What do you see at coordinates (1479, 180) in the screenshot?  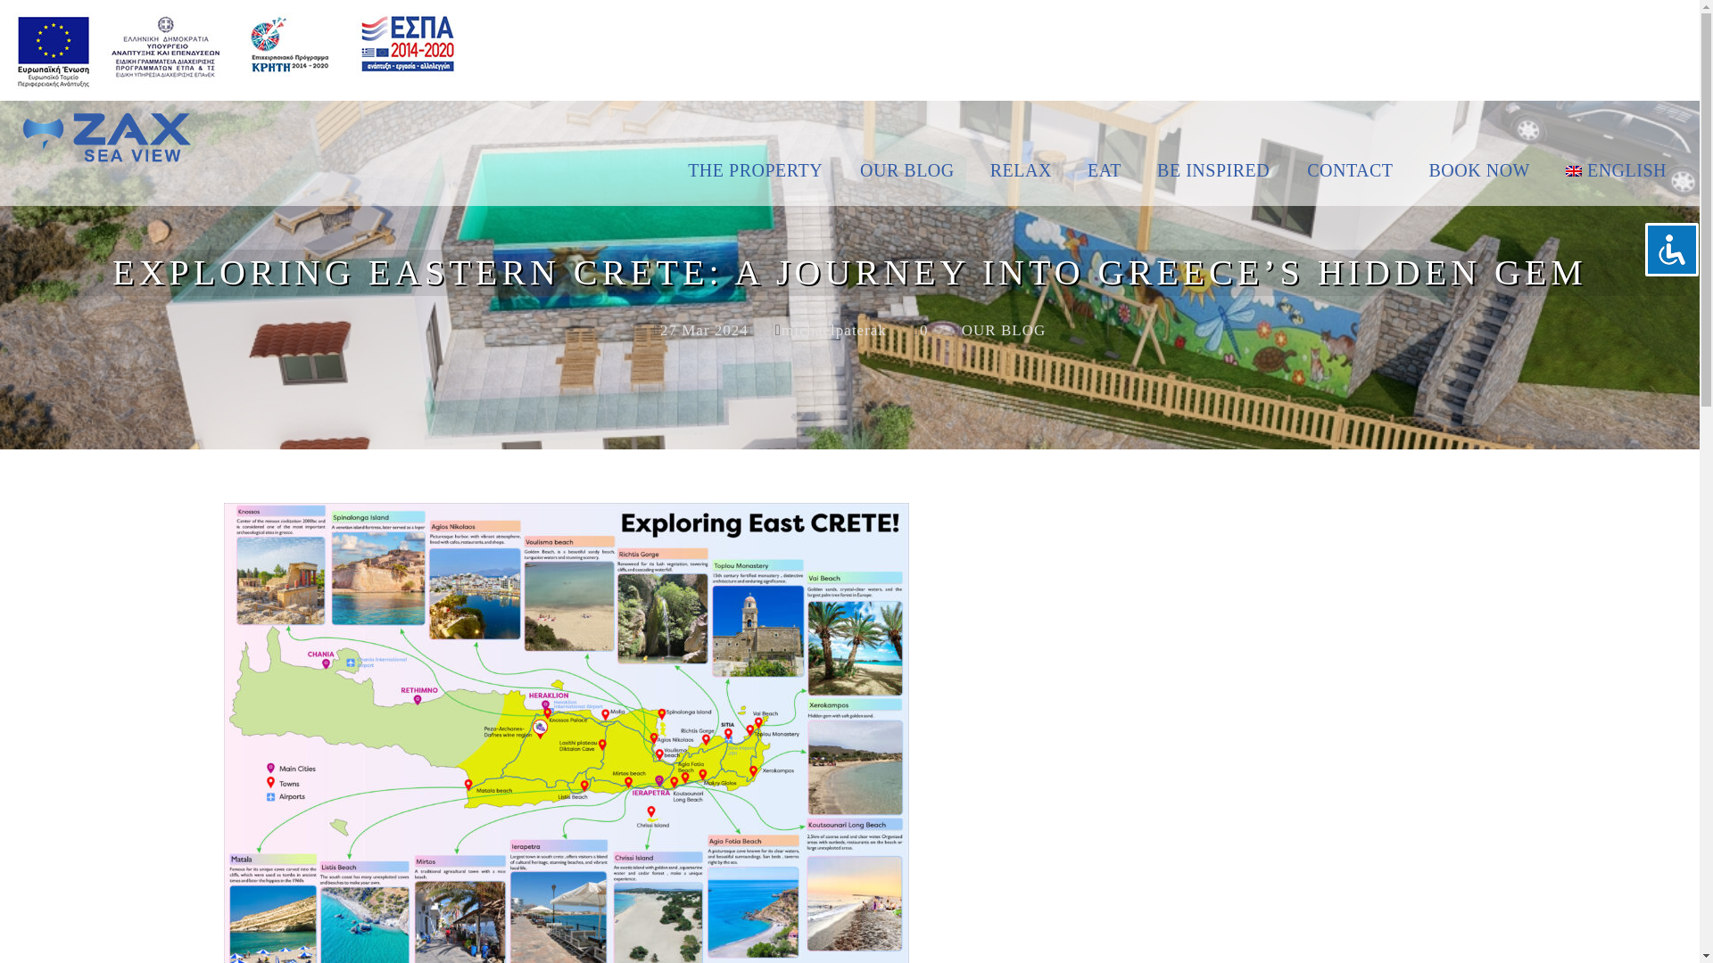 I see `BOOK NOW` at bounding box center [1479, 180].